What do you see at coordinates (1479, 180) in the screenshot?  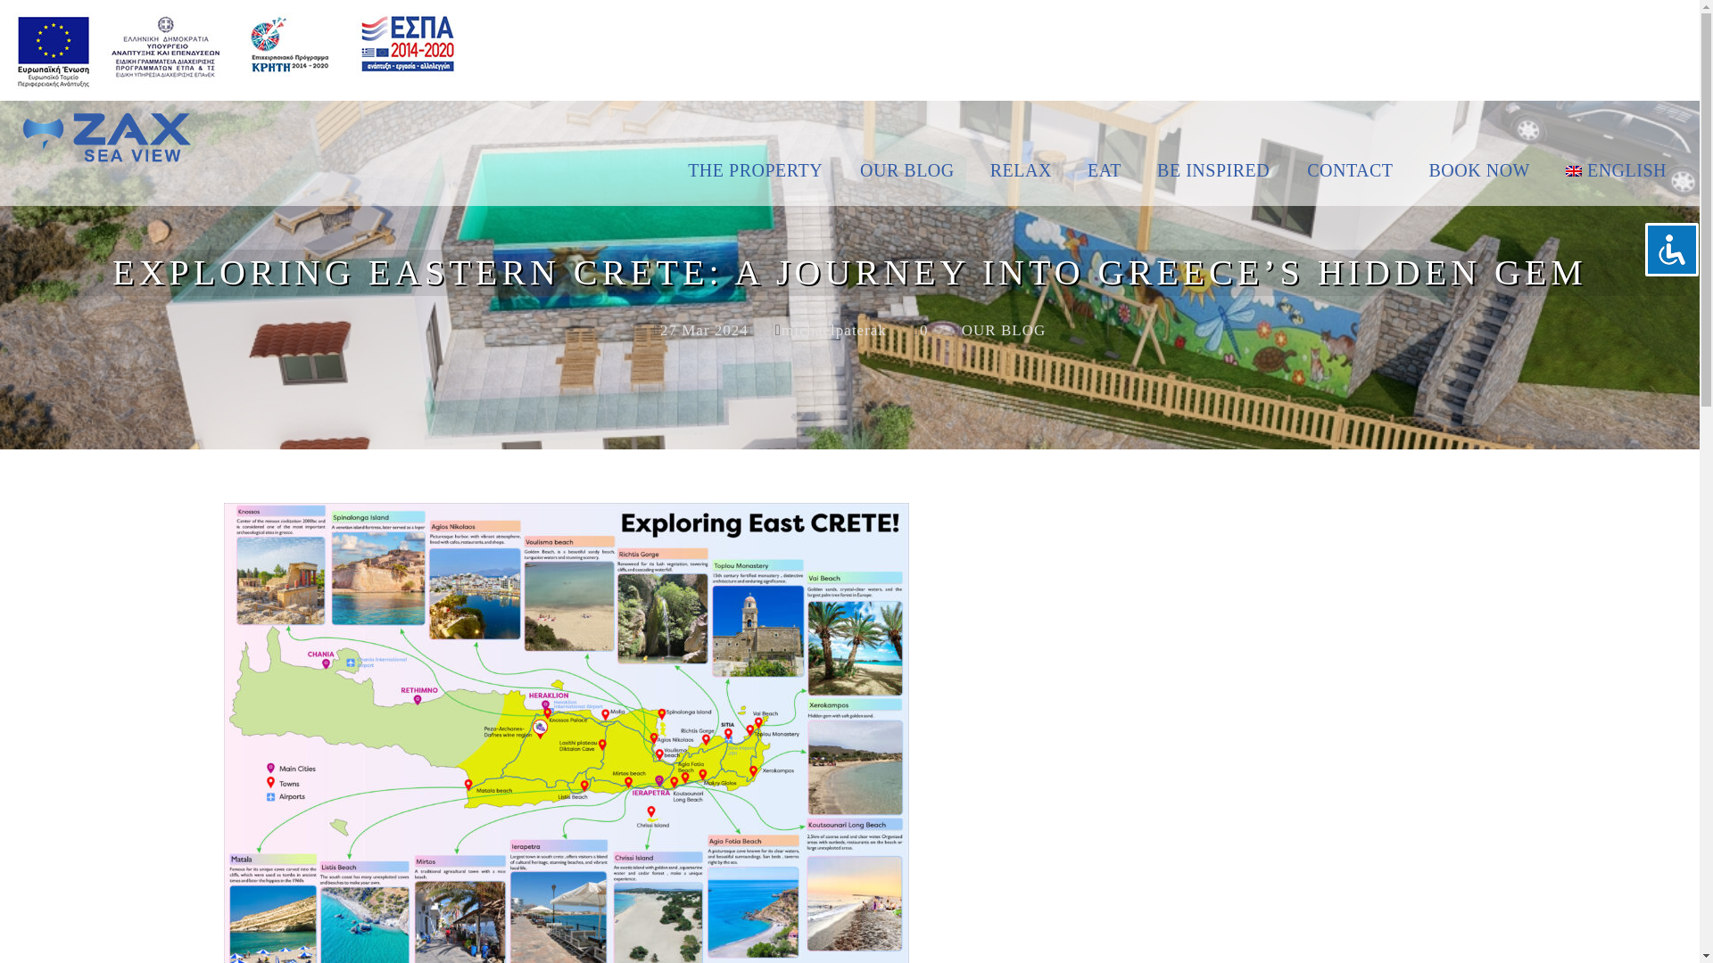 I see `BOOK NOW` at bounding box center [1479, 180].